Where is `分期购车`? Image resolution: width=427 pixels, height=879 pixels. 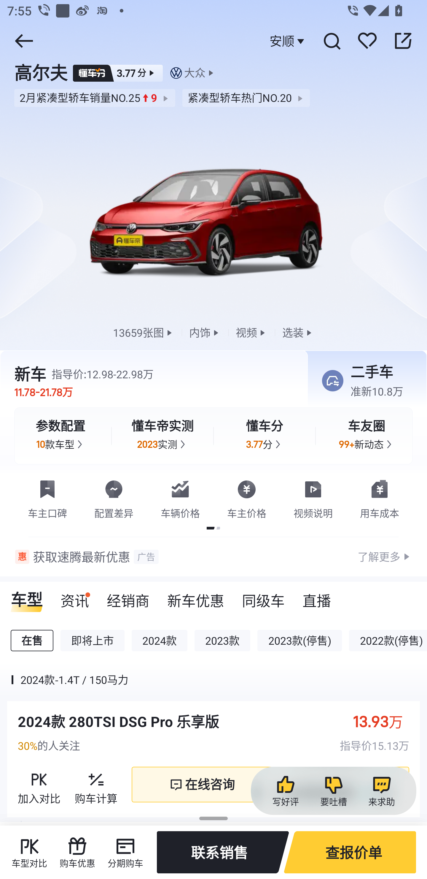 分期购车 is located at coordinates (125, 852).